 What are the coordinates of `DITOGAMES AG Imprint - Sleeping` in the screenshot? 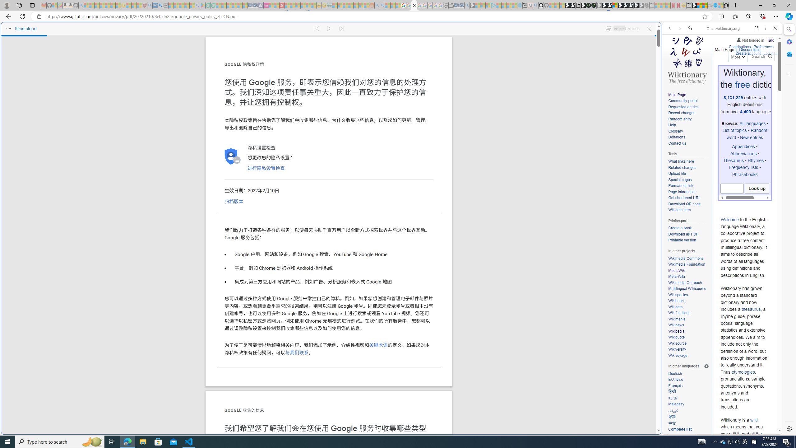 It's located at (329, 5).